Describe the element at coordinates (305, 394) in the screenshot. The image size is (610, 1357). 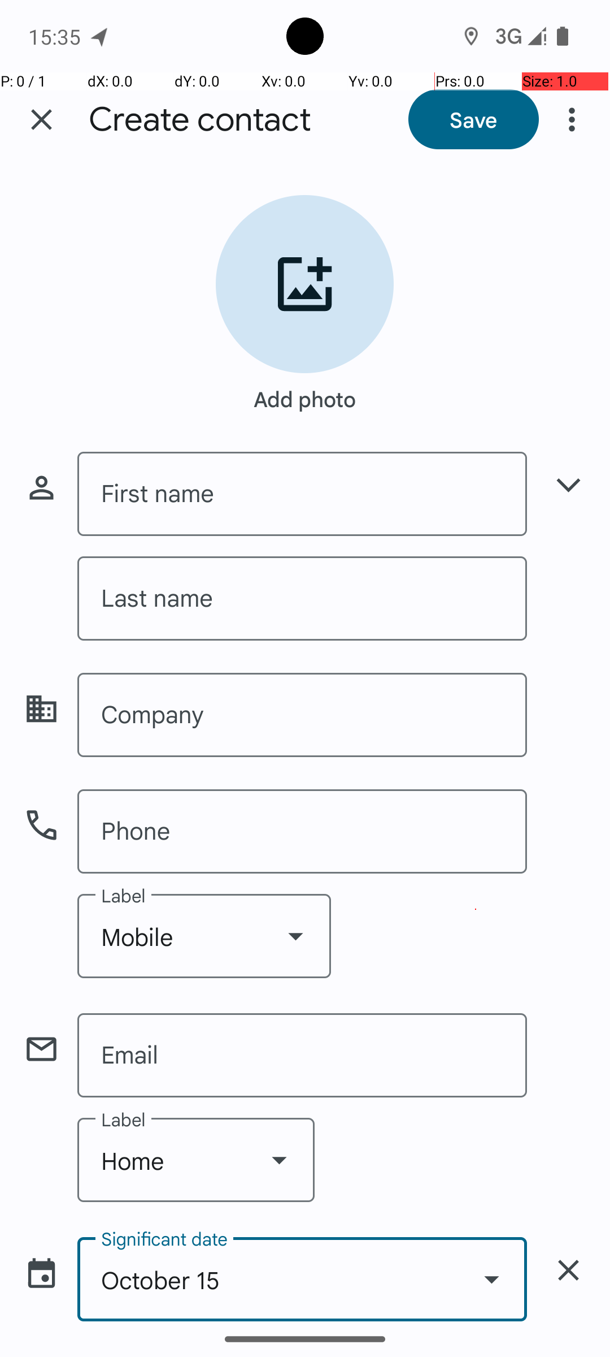
I see `Add photo` at that location.